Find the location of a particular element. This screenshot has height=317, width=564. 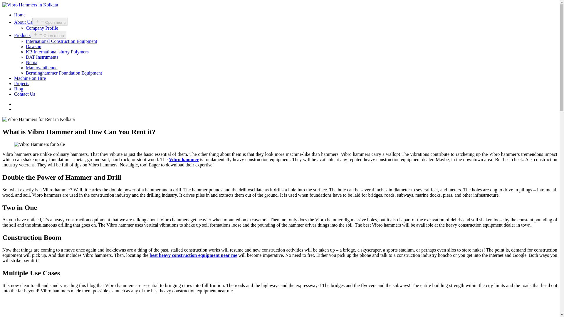

Top Vibro Hammers for Rent in Kolkata is located at coordinates (38, 119).